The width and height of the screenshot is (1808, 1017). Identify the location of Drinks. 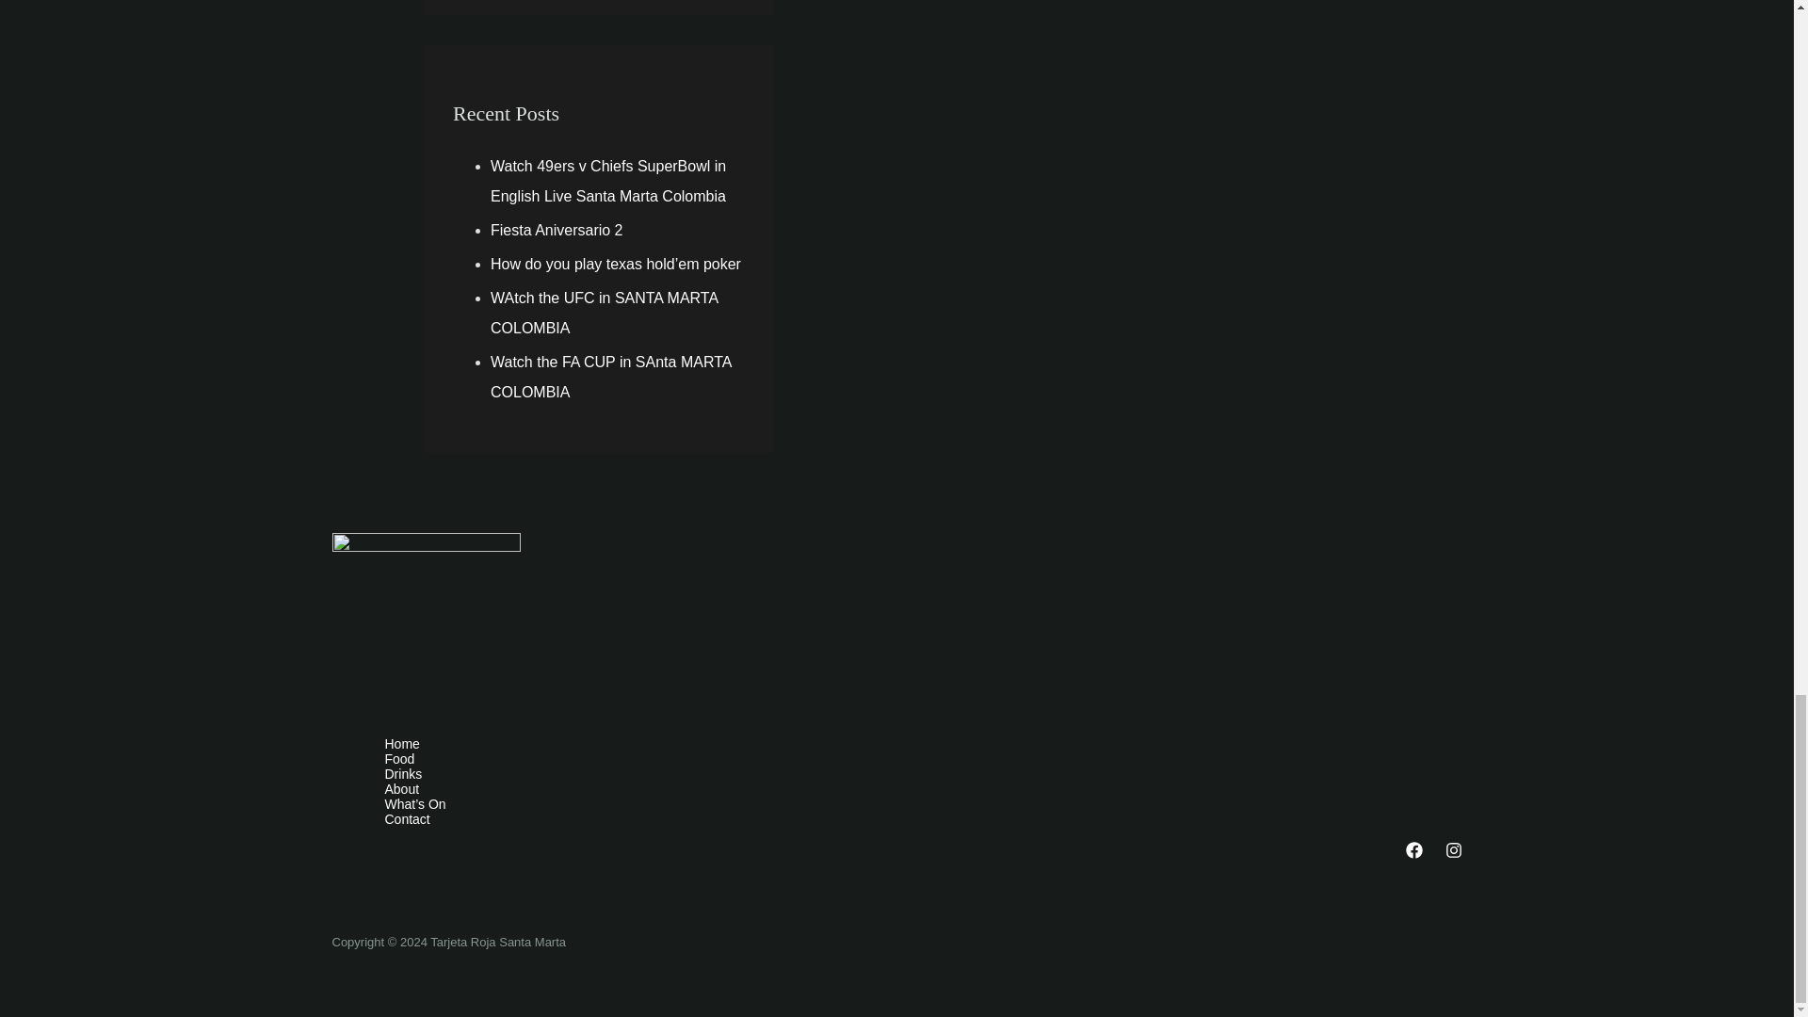
(914, 774).